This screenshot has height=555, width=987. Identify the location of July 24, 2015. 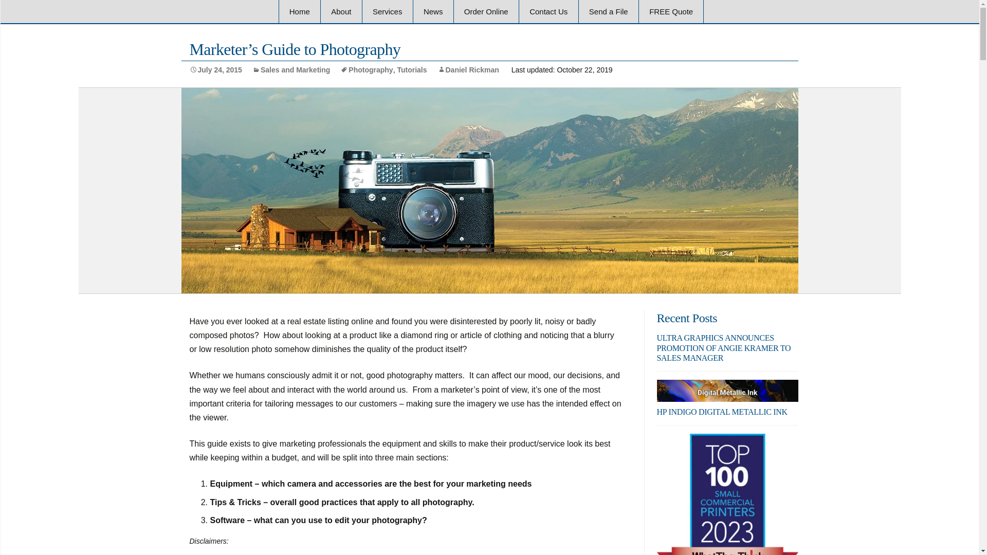
(215, 70).